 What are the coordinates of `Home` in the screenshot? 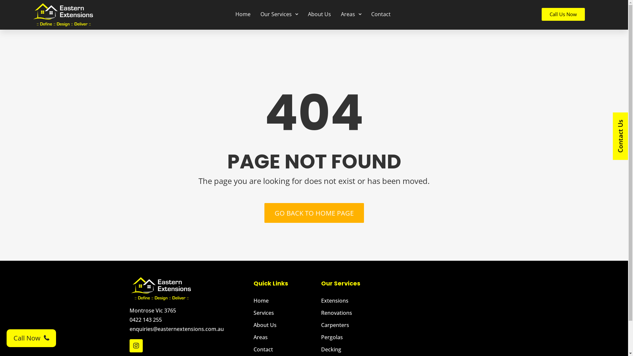 It's located at (284, 301).